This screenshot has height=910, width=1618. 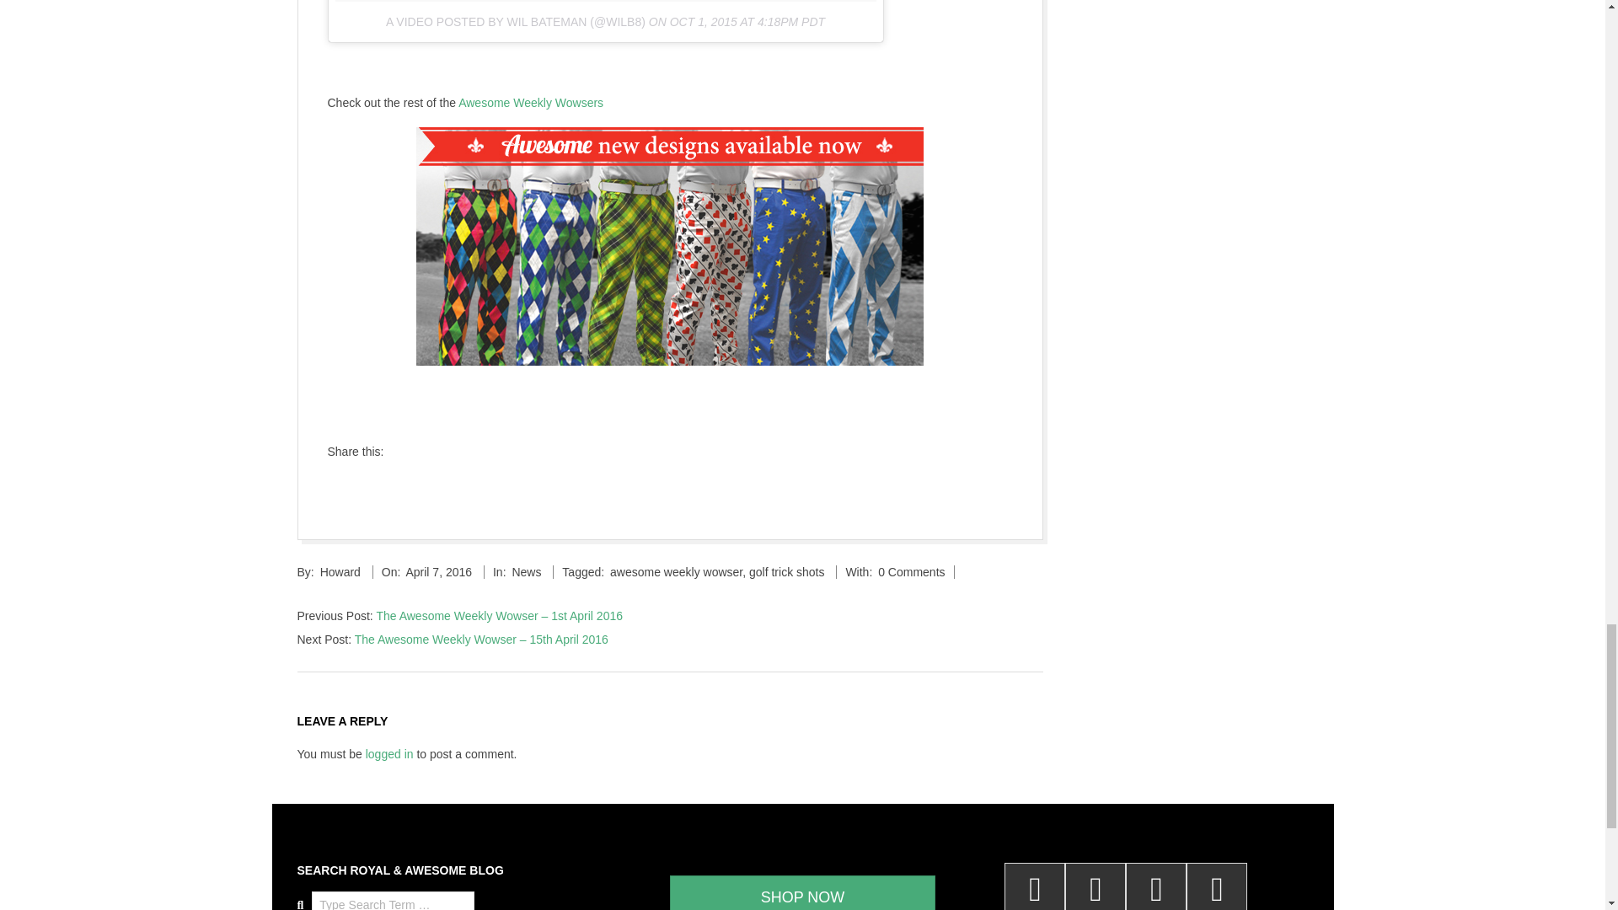 What do you see at coordinates (912, 571) in the screenshot?
I see `0 Comments` at bounding box center [912, 571].